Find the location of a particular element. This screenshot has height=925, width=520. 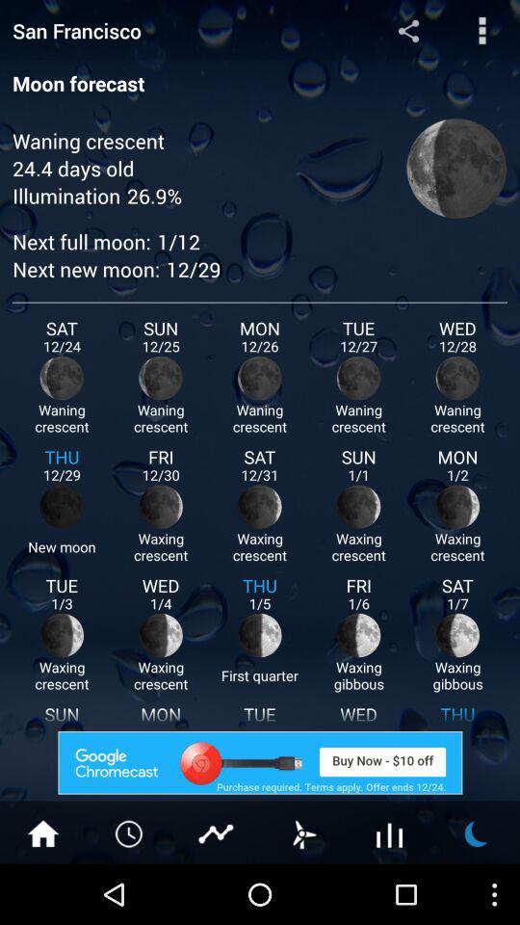

more option is located at coordinates (481, 31).